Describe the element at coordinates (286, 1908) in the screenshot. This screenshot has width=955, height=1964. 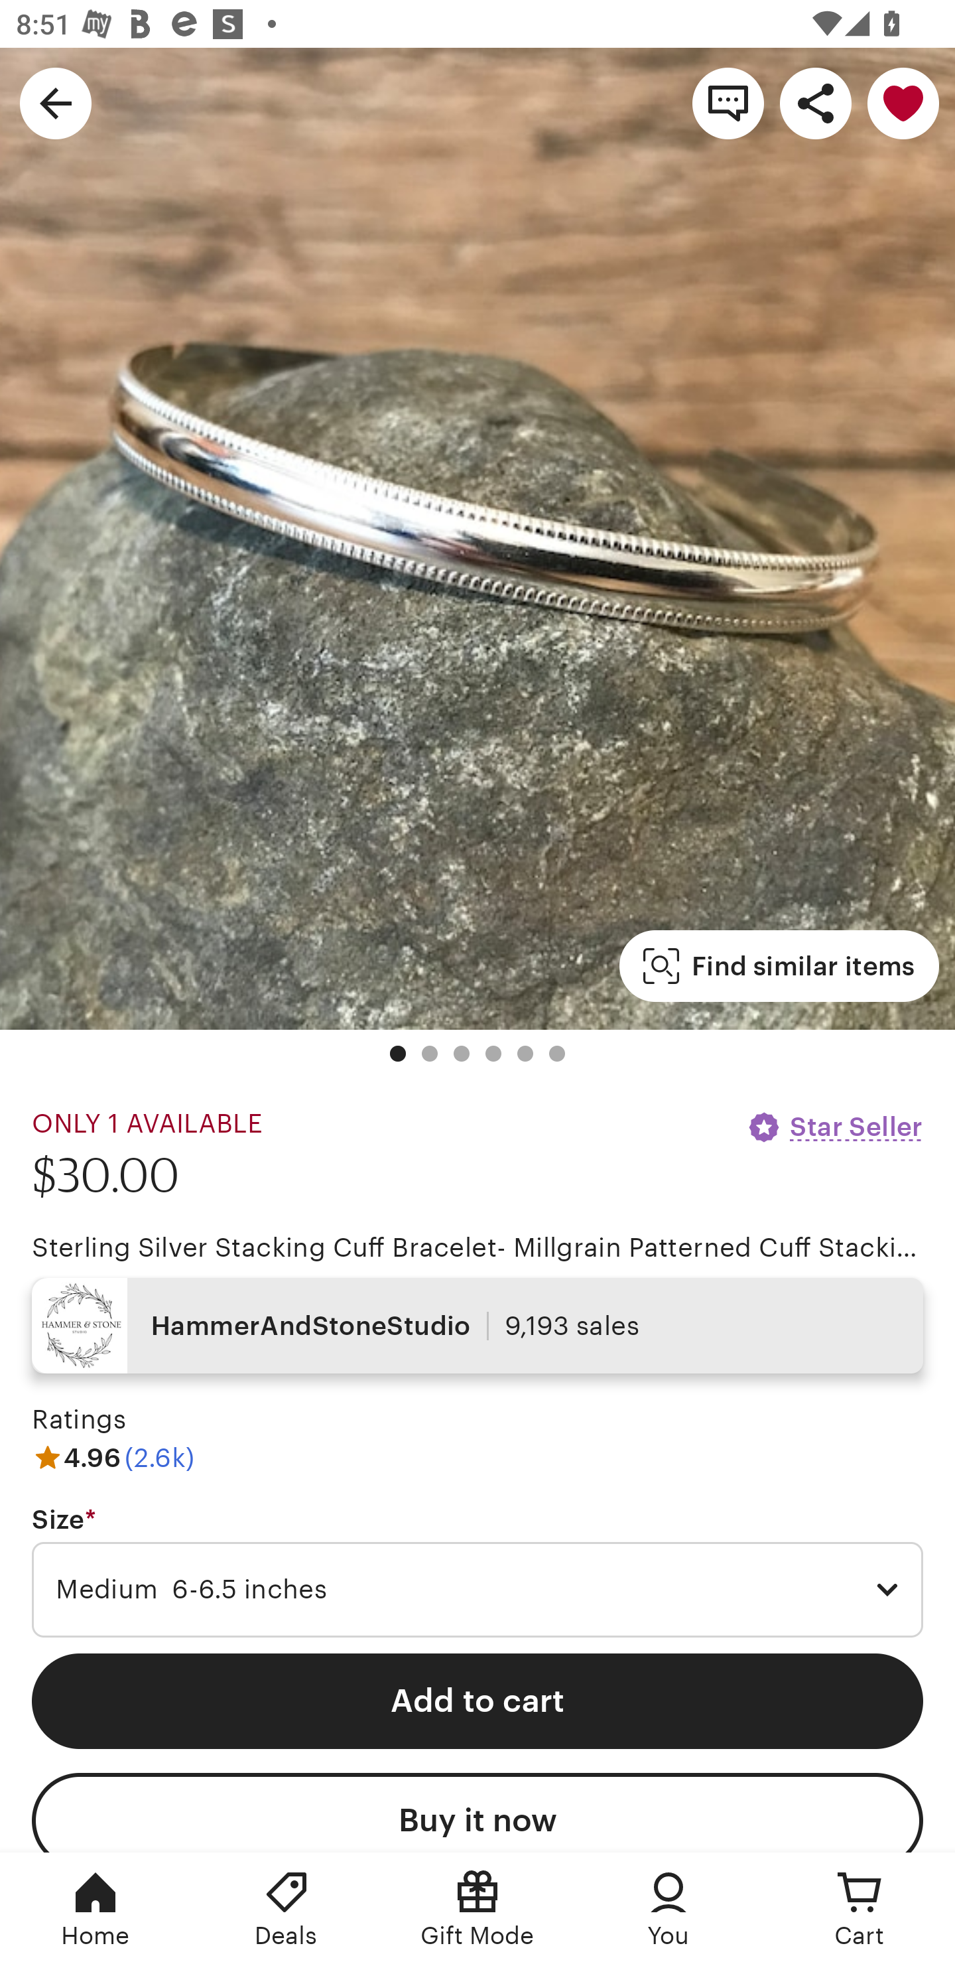
I see `Deals` at that location.